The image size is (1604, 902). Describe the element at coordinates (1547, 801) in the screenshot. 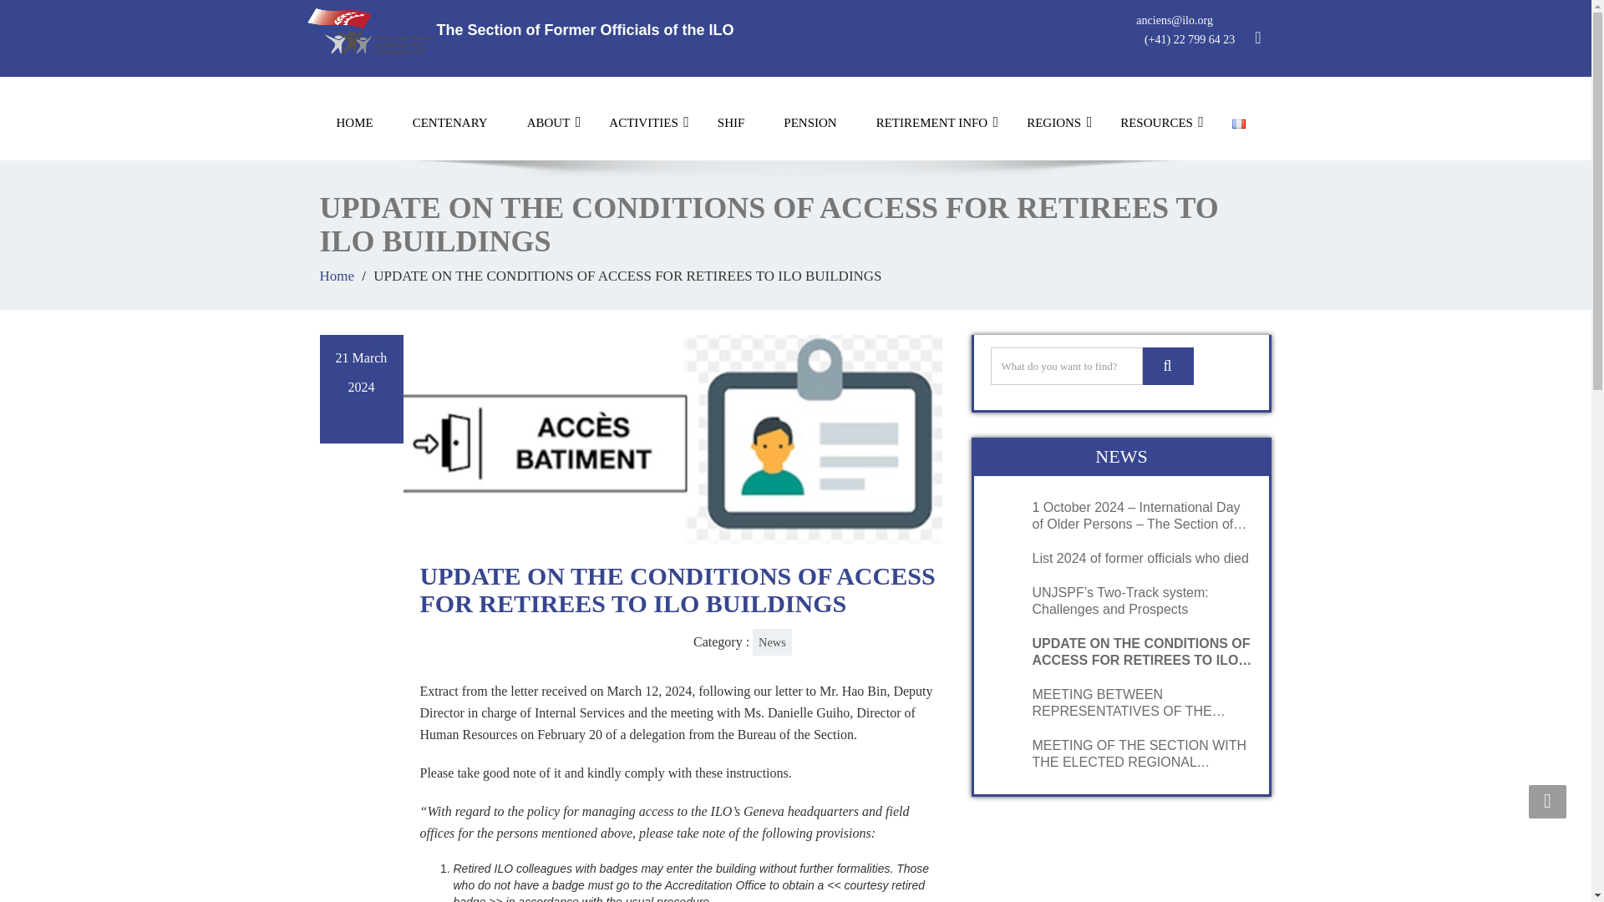

I see `Go Top` at that location.